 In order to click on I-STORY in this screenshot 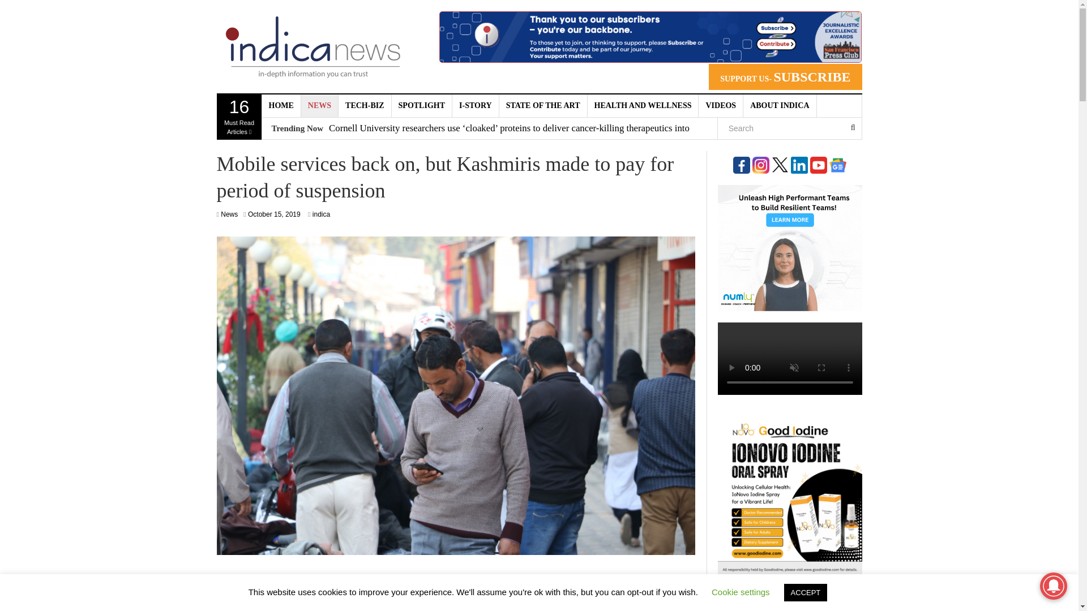, I will do `click(476, 106)`.